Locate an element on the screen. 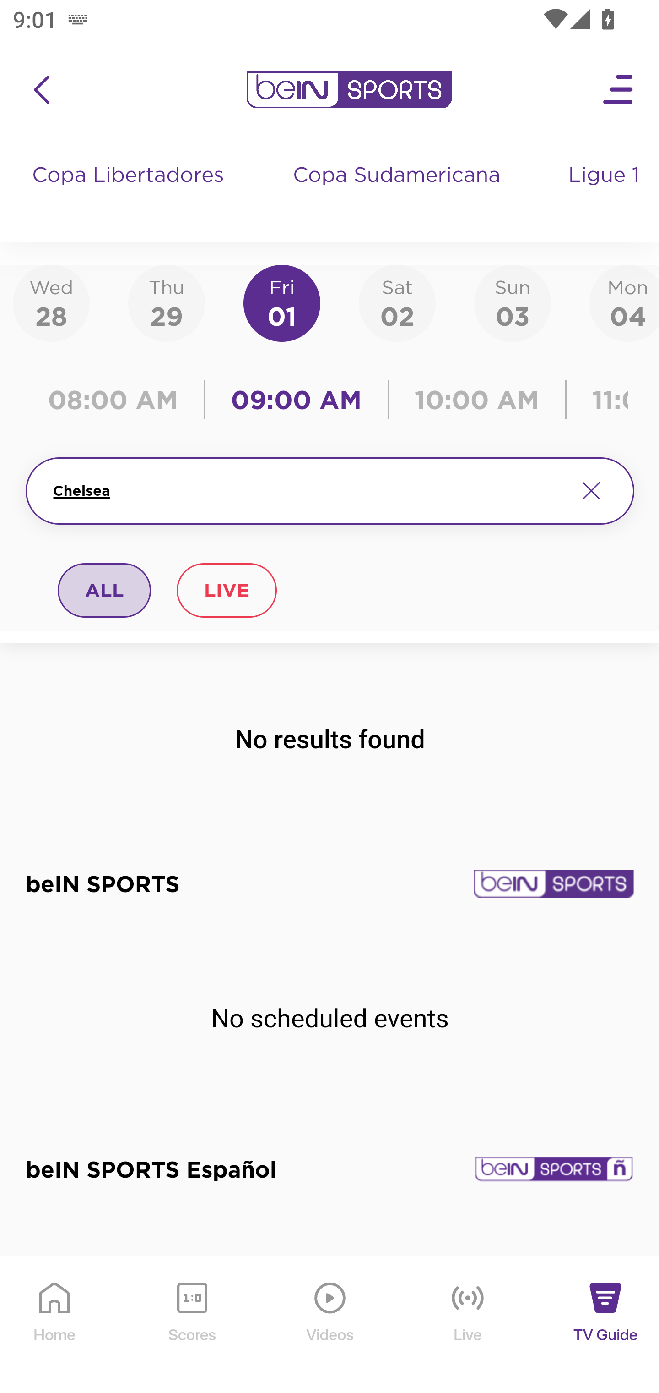 The image size is (659, 1393). LIVE is located at coordinates (226, 590).